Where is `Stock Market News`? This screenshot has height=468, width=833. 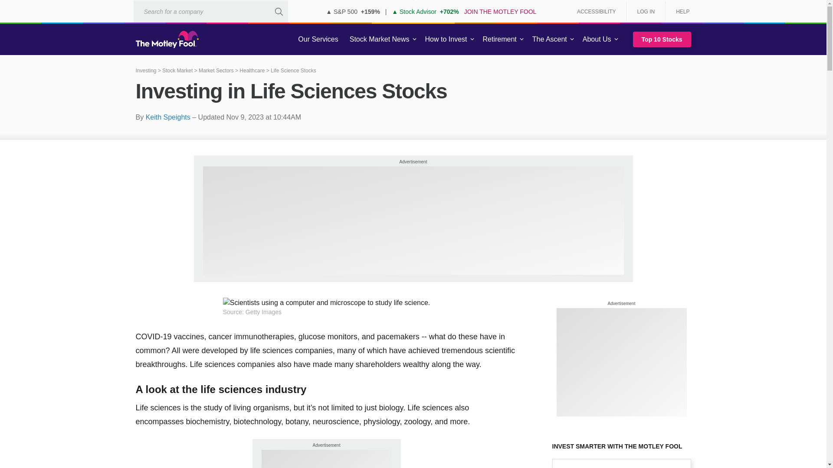
Stock Market News is located at coordinates (379, 39).